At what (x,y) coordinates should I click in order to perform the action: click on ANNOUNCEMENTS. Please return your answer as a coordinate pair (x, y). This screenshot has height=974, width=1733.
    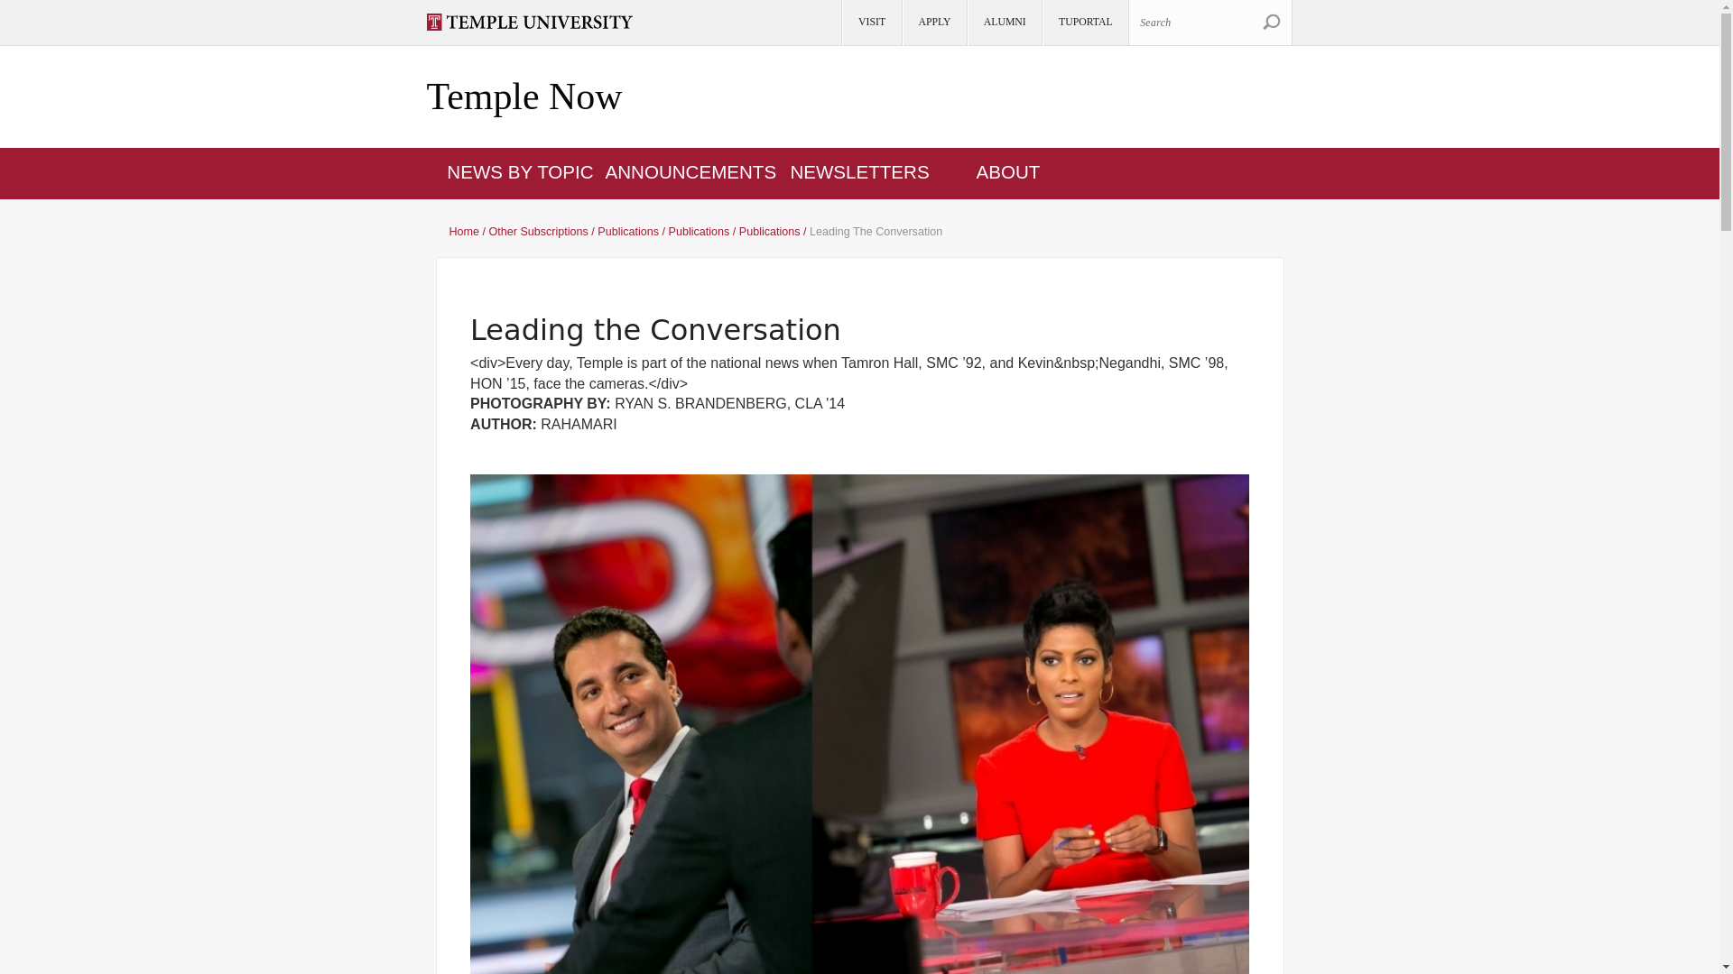
    Looking at the image, I should click on (690, 171).